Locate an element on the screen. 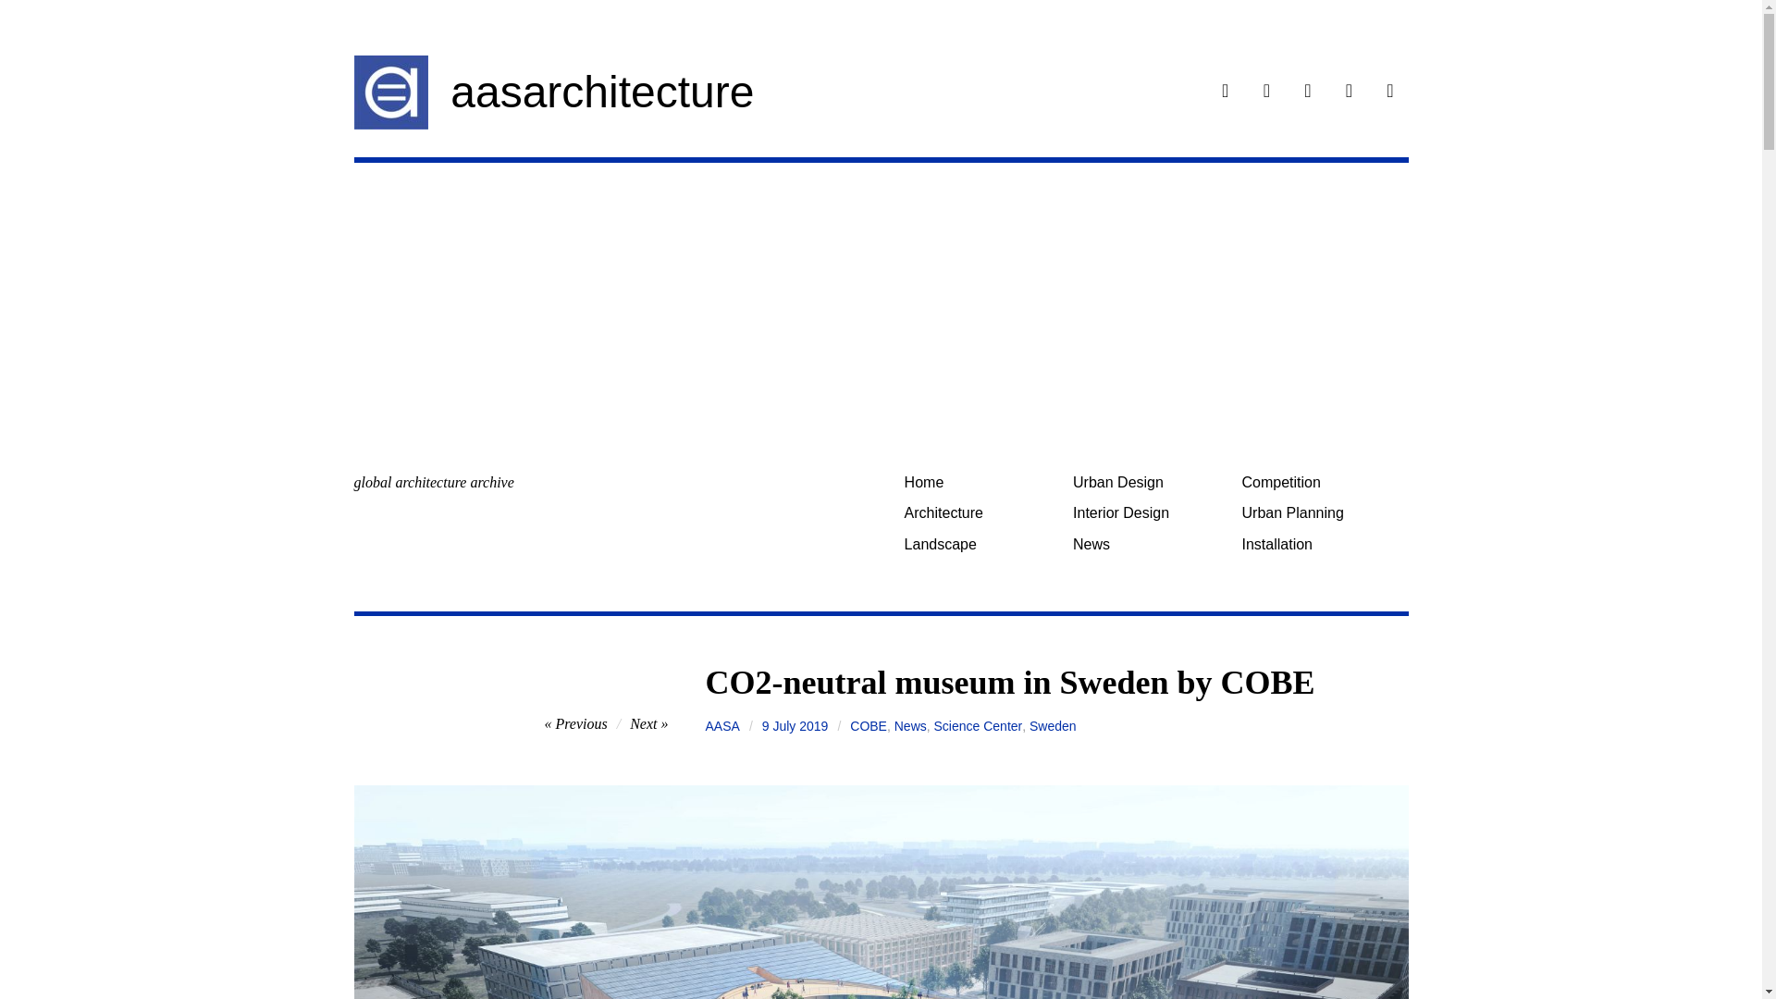  Home is located at coordinates (980, 482).